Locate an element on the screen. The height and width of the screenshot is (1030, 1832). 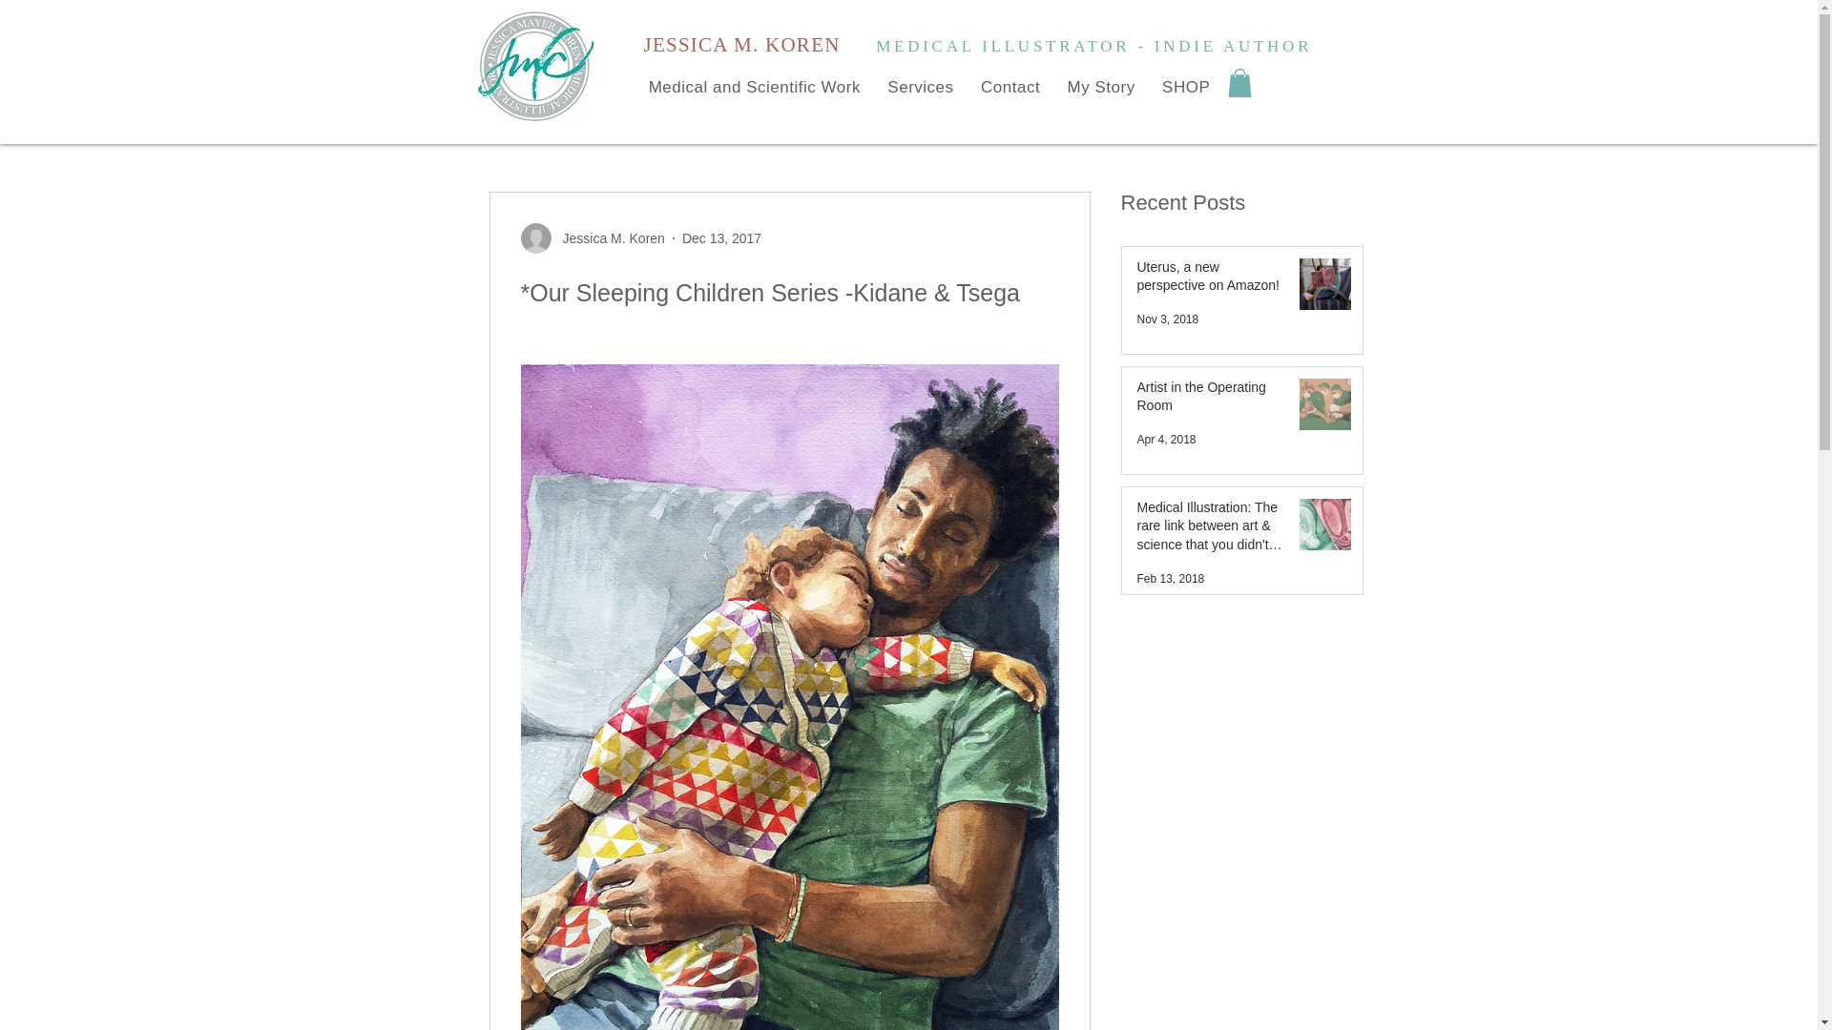
Contact is located at coordinates (1010, 88).